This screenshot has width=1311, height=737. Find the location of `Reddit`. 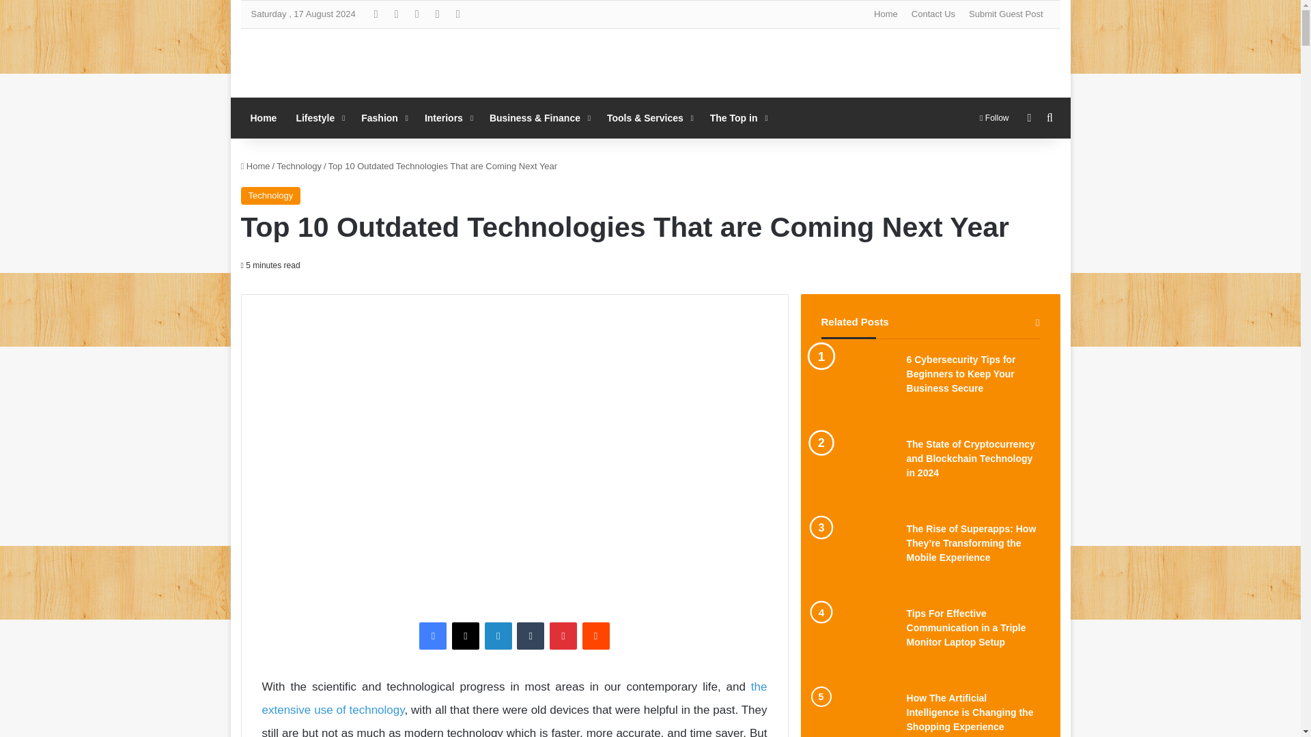

Reddit is located at coordinates (595, 635).